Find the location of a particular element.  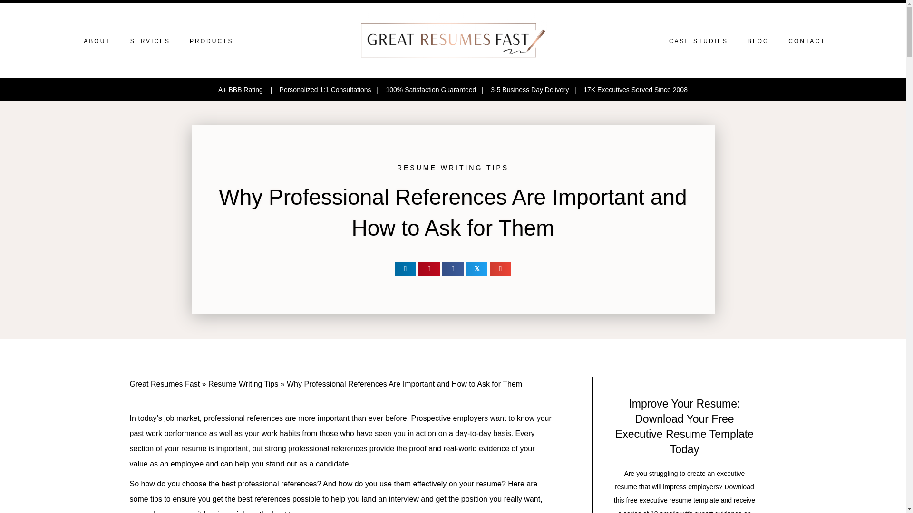

Resume Writing Tips is located at coordinates (243, 384).